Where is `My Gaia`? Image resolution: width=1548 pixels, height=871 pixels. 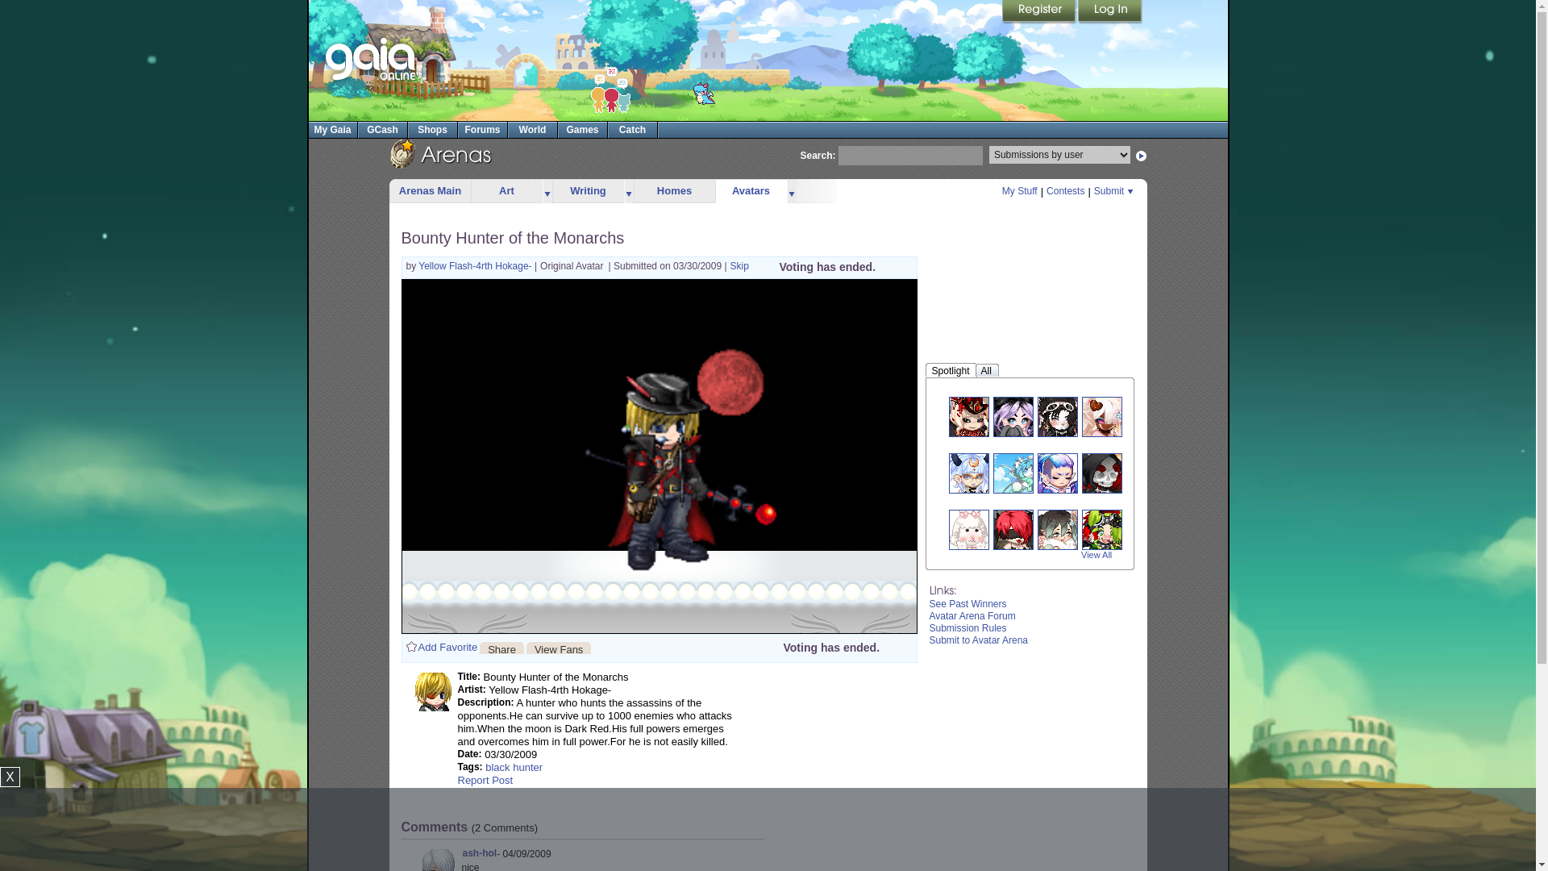
My Gaia is located at coordinates (332, 129).